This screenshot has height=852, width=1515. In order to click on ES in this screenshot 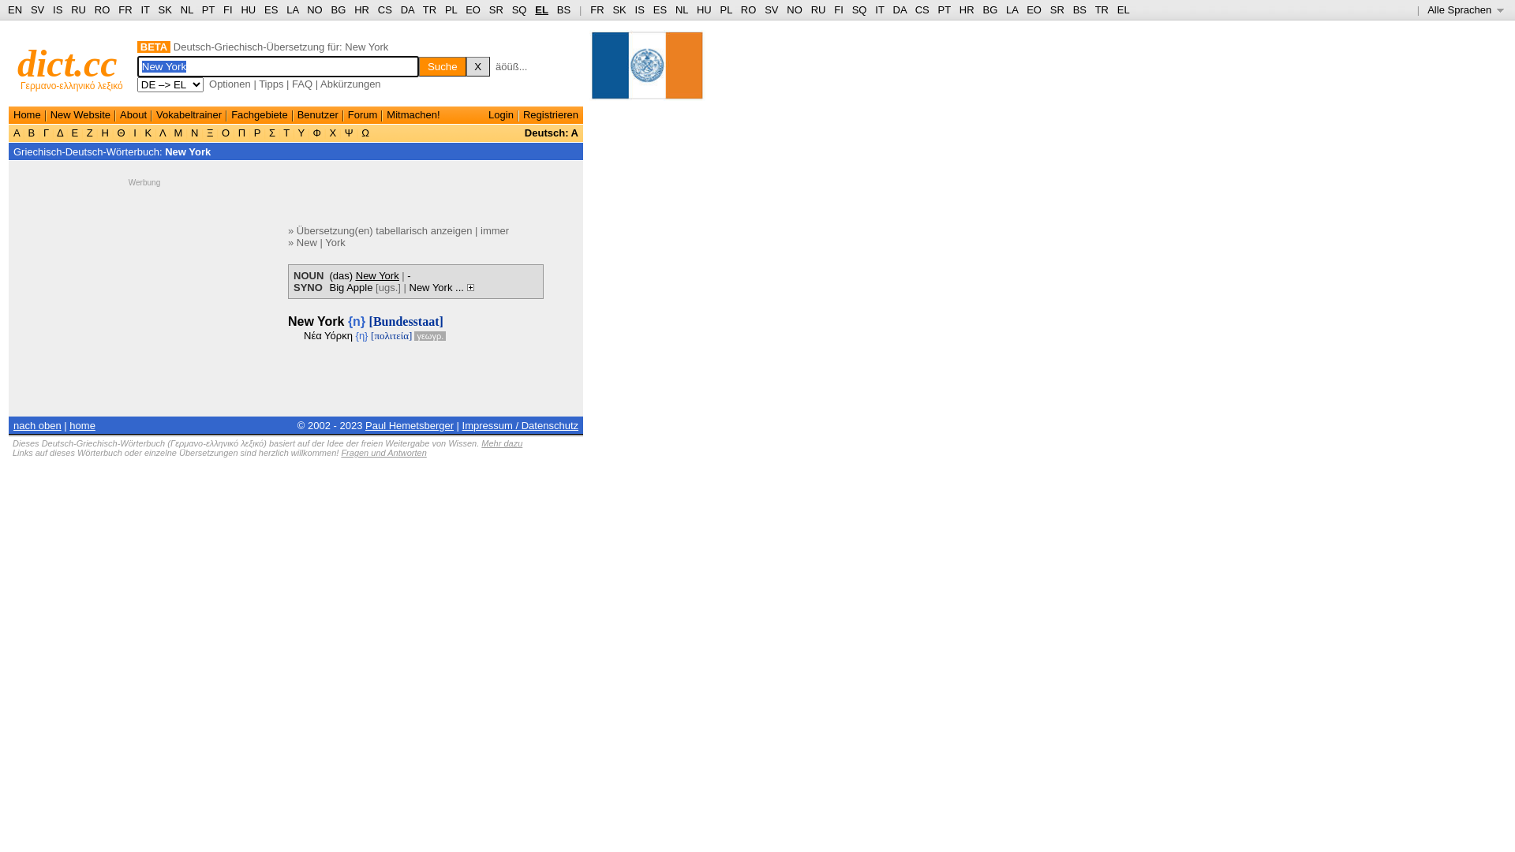, I will do `click(271, 9)`.